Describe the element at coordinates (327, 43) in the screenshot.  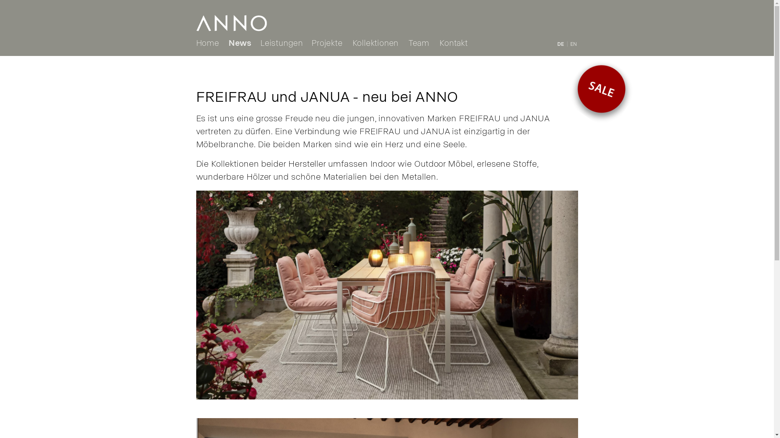
I see `Projekte` at that location.